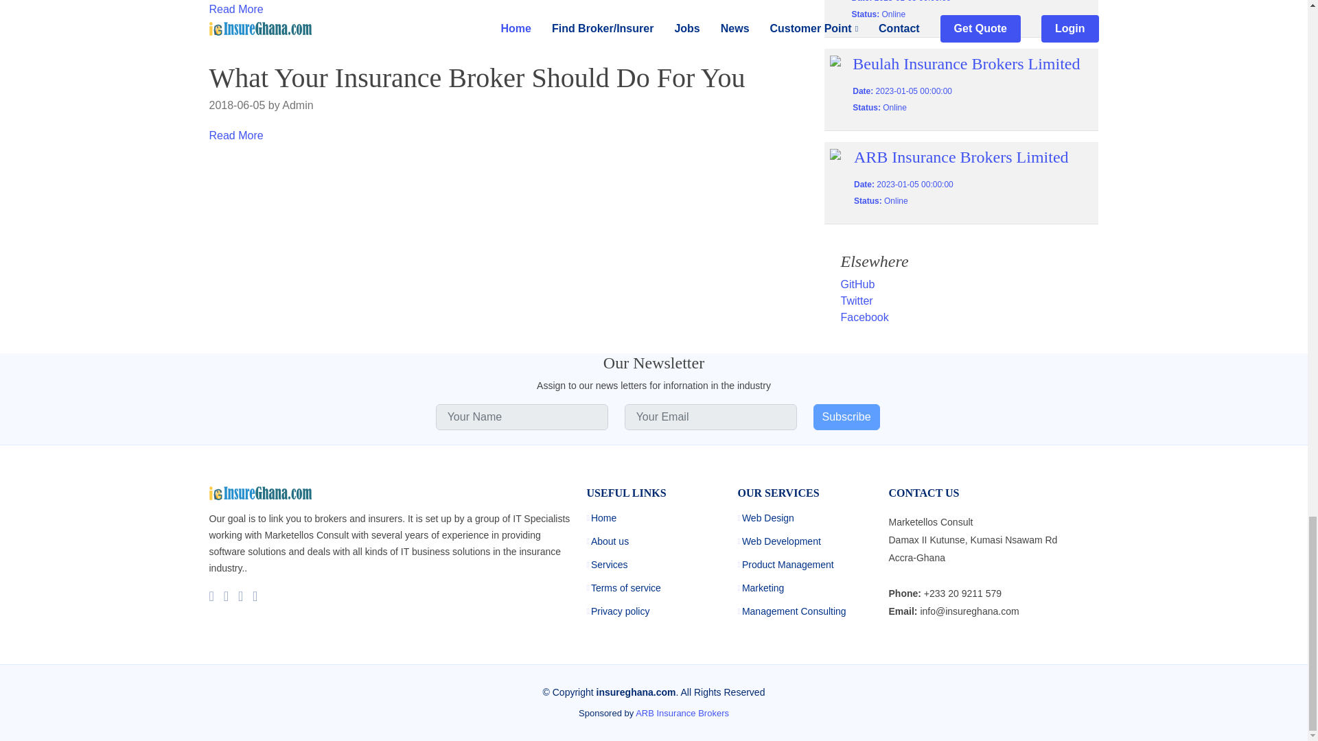 The image size is (1318, 741). What do you see at coordinates (235, 136) in the screenshot?
I see `Read More` at bounding box center [235, 136].